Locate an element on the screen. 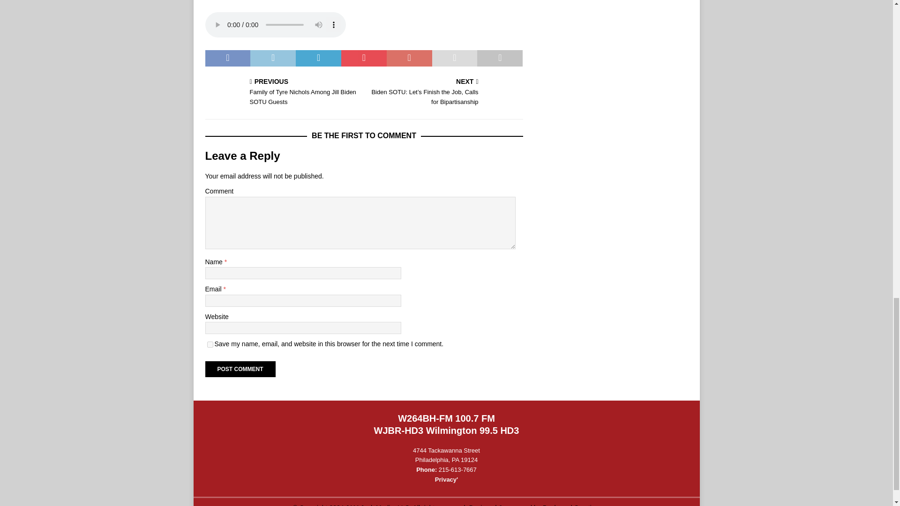 The width and height of the screenshot is (900, 506). Post Comment is located at coordinates (240, 368).